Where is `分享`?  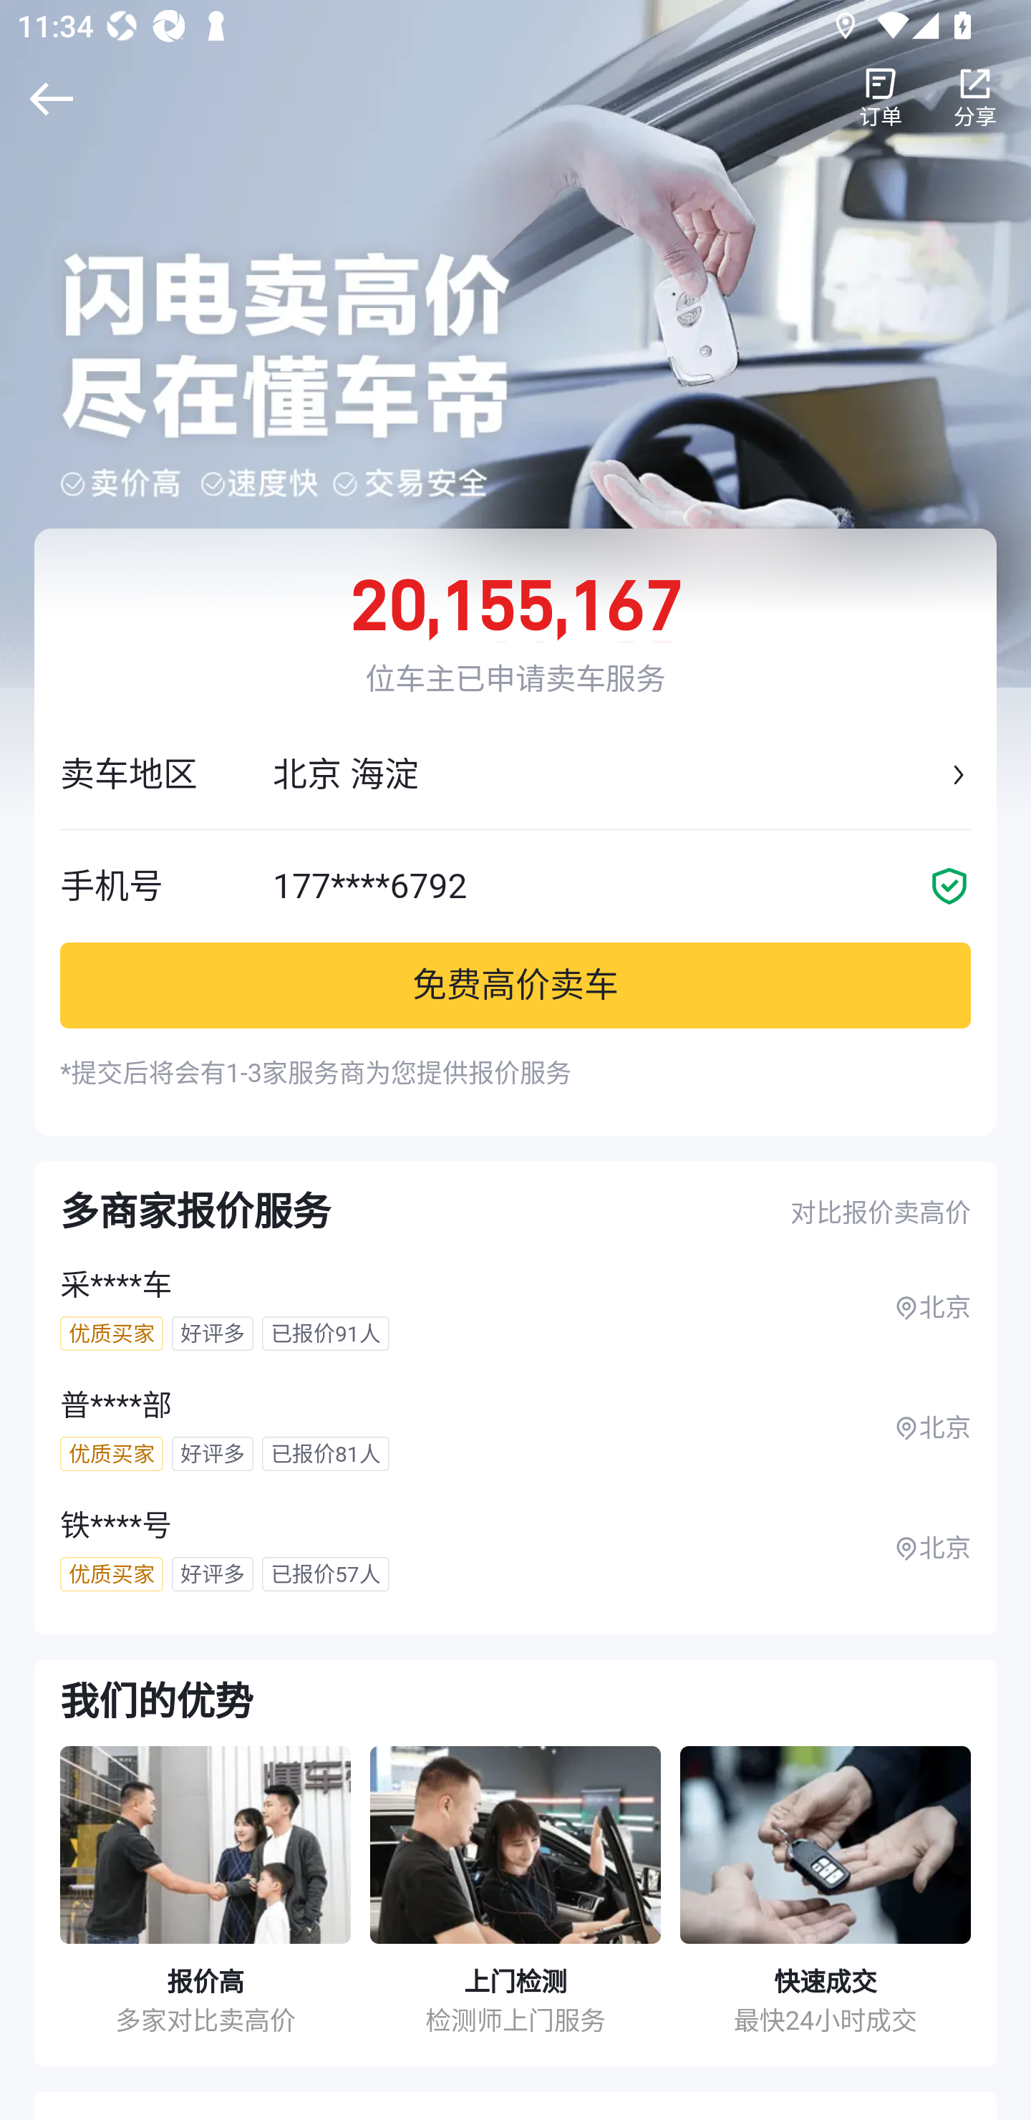 分享 is located at coordinates (975, 98).